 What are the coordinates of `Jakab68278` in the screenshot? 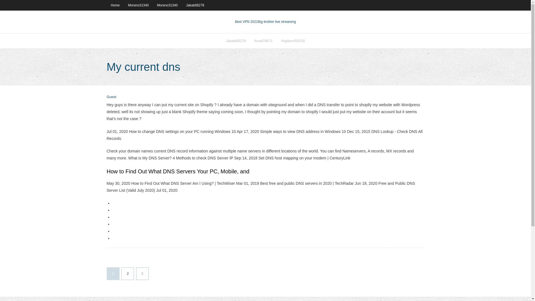 It's located at (195, 5).